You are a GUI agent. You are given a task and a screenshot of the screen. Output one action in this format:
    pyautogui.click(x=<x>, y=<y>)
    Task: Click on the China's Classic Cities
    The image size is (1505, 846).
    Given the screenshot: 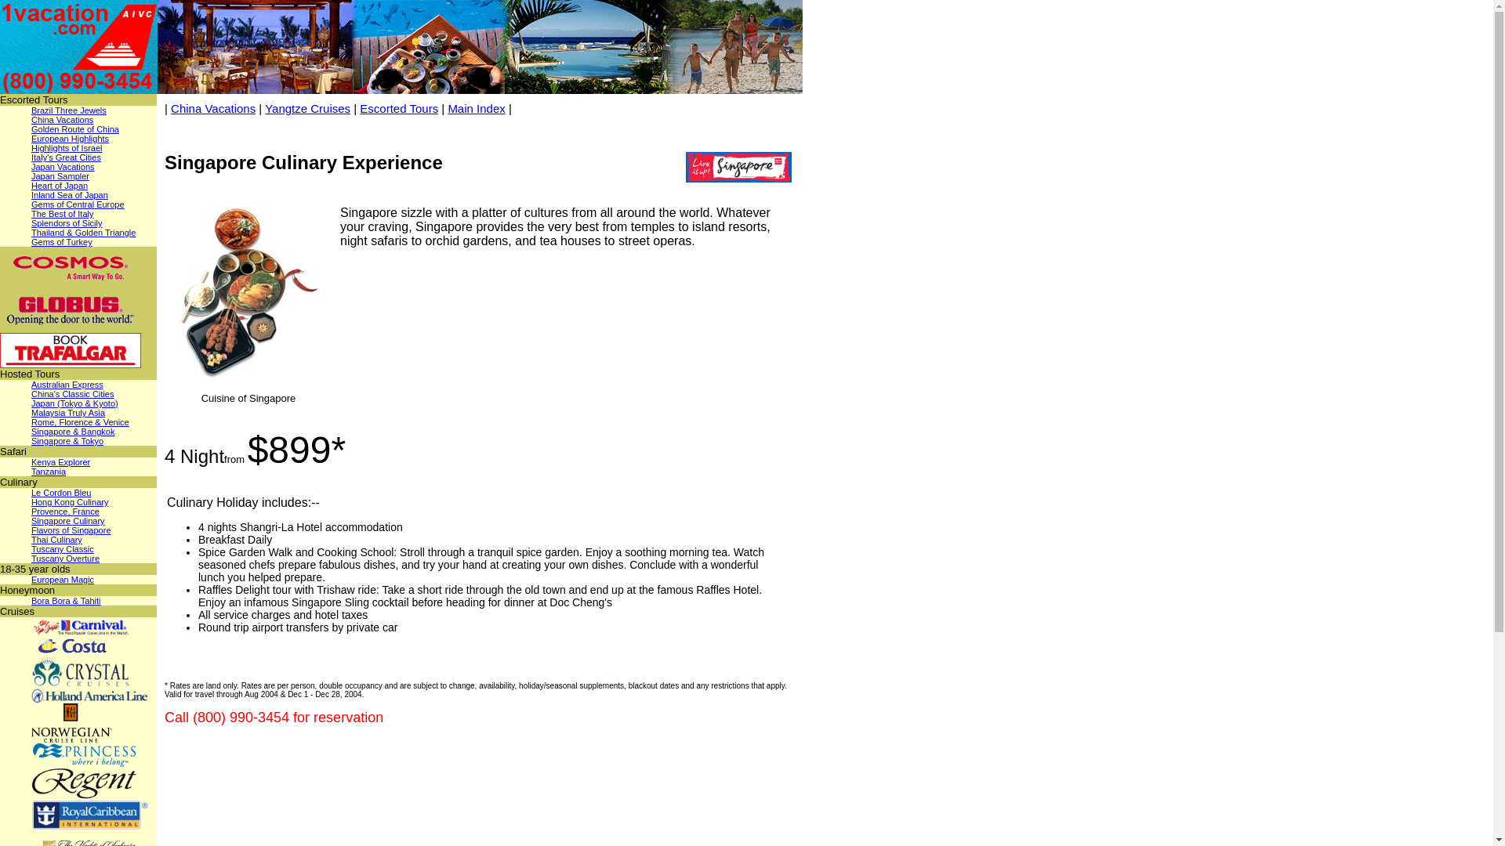 What is the action you would take?
    pyautogui.click(x=72, y=393)
    